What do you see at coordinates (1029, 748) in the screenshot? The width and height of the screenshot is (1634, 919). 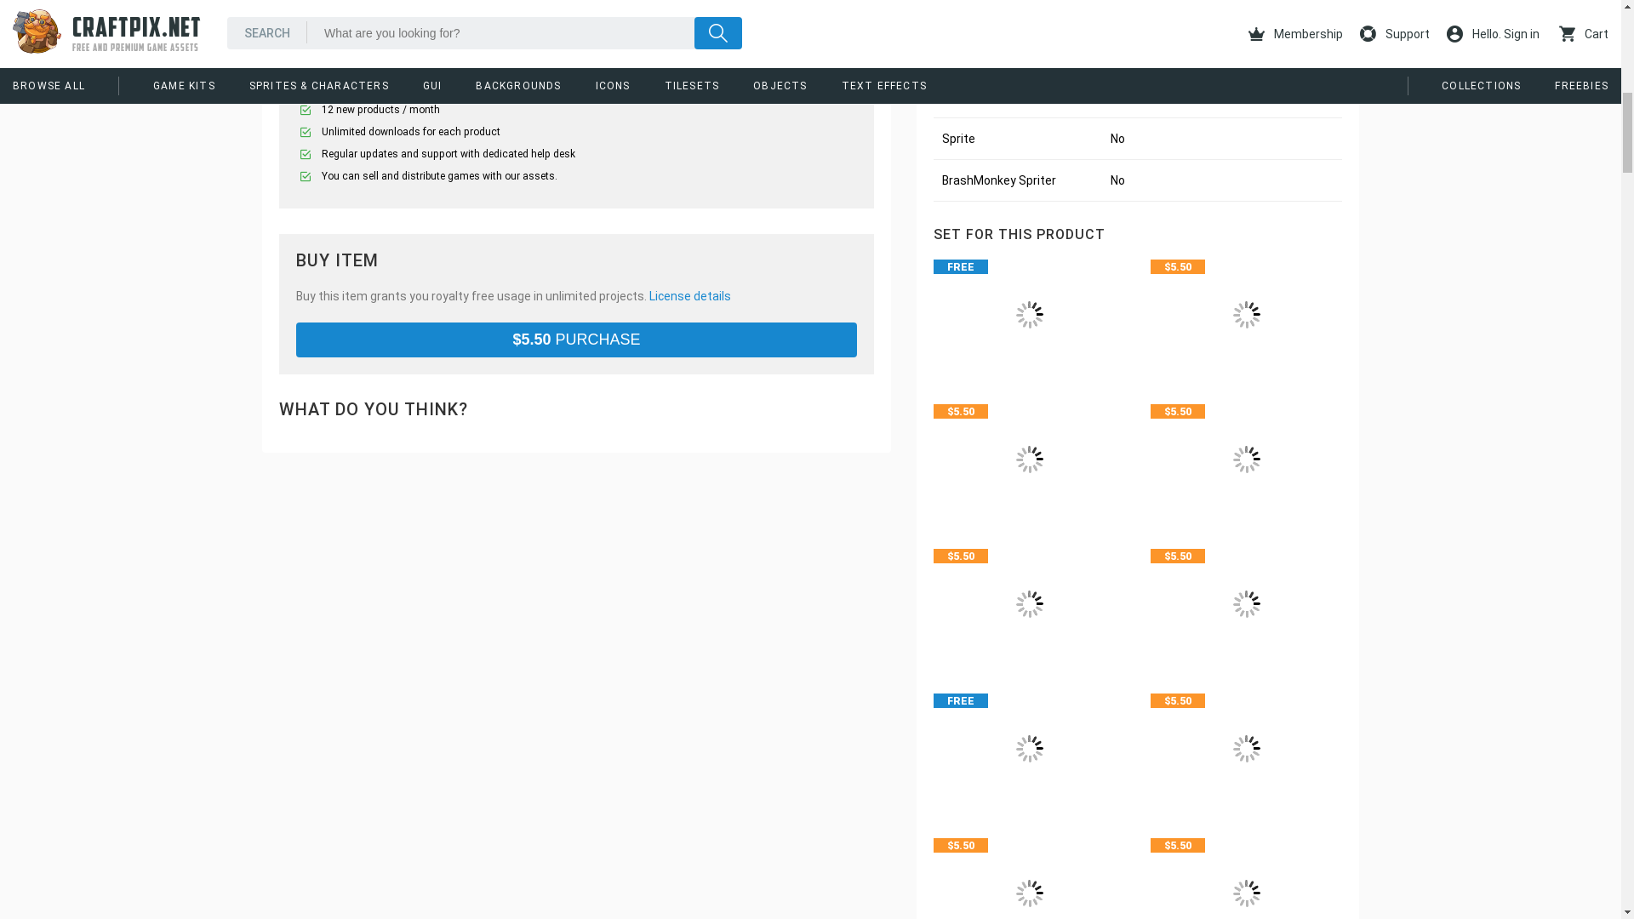 I see `Free Swordsman Skills Pixel Art Icons` at bounding box center [1029, 748].